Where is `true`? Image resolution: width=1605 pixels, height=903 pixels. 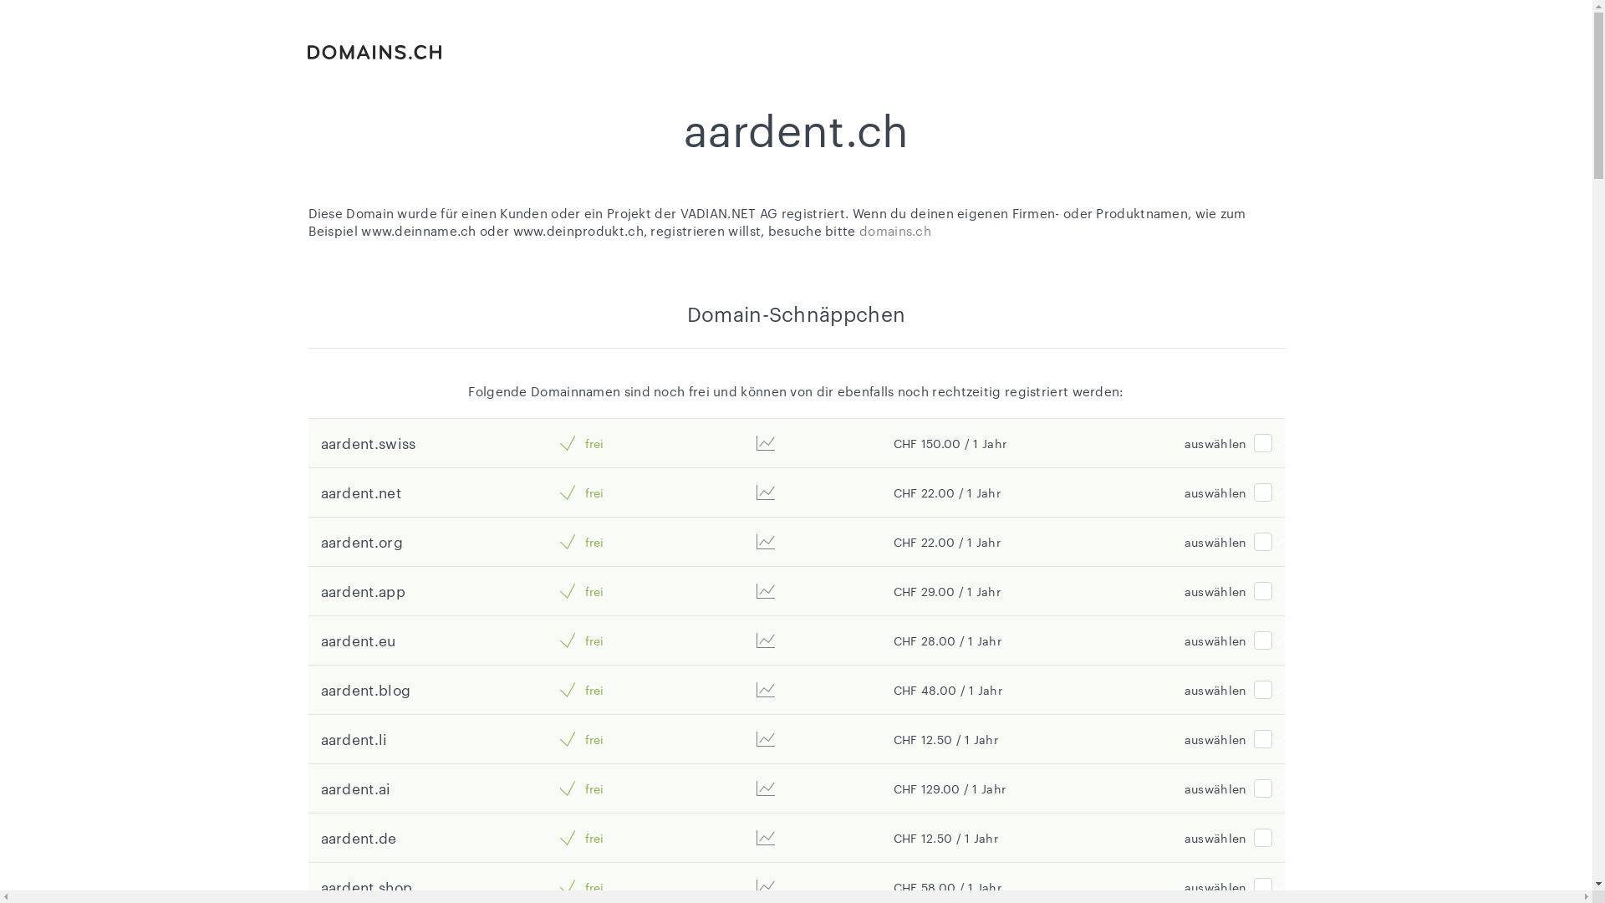 true is located at coordinates (1263, 591).